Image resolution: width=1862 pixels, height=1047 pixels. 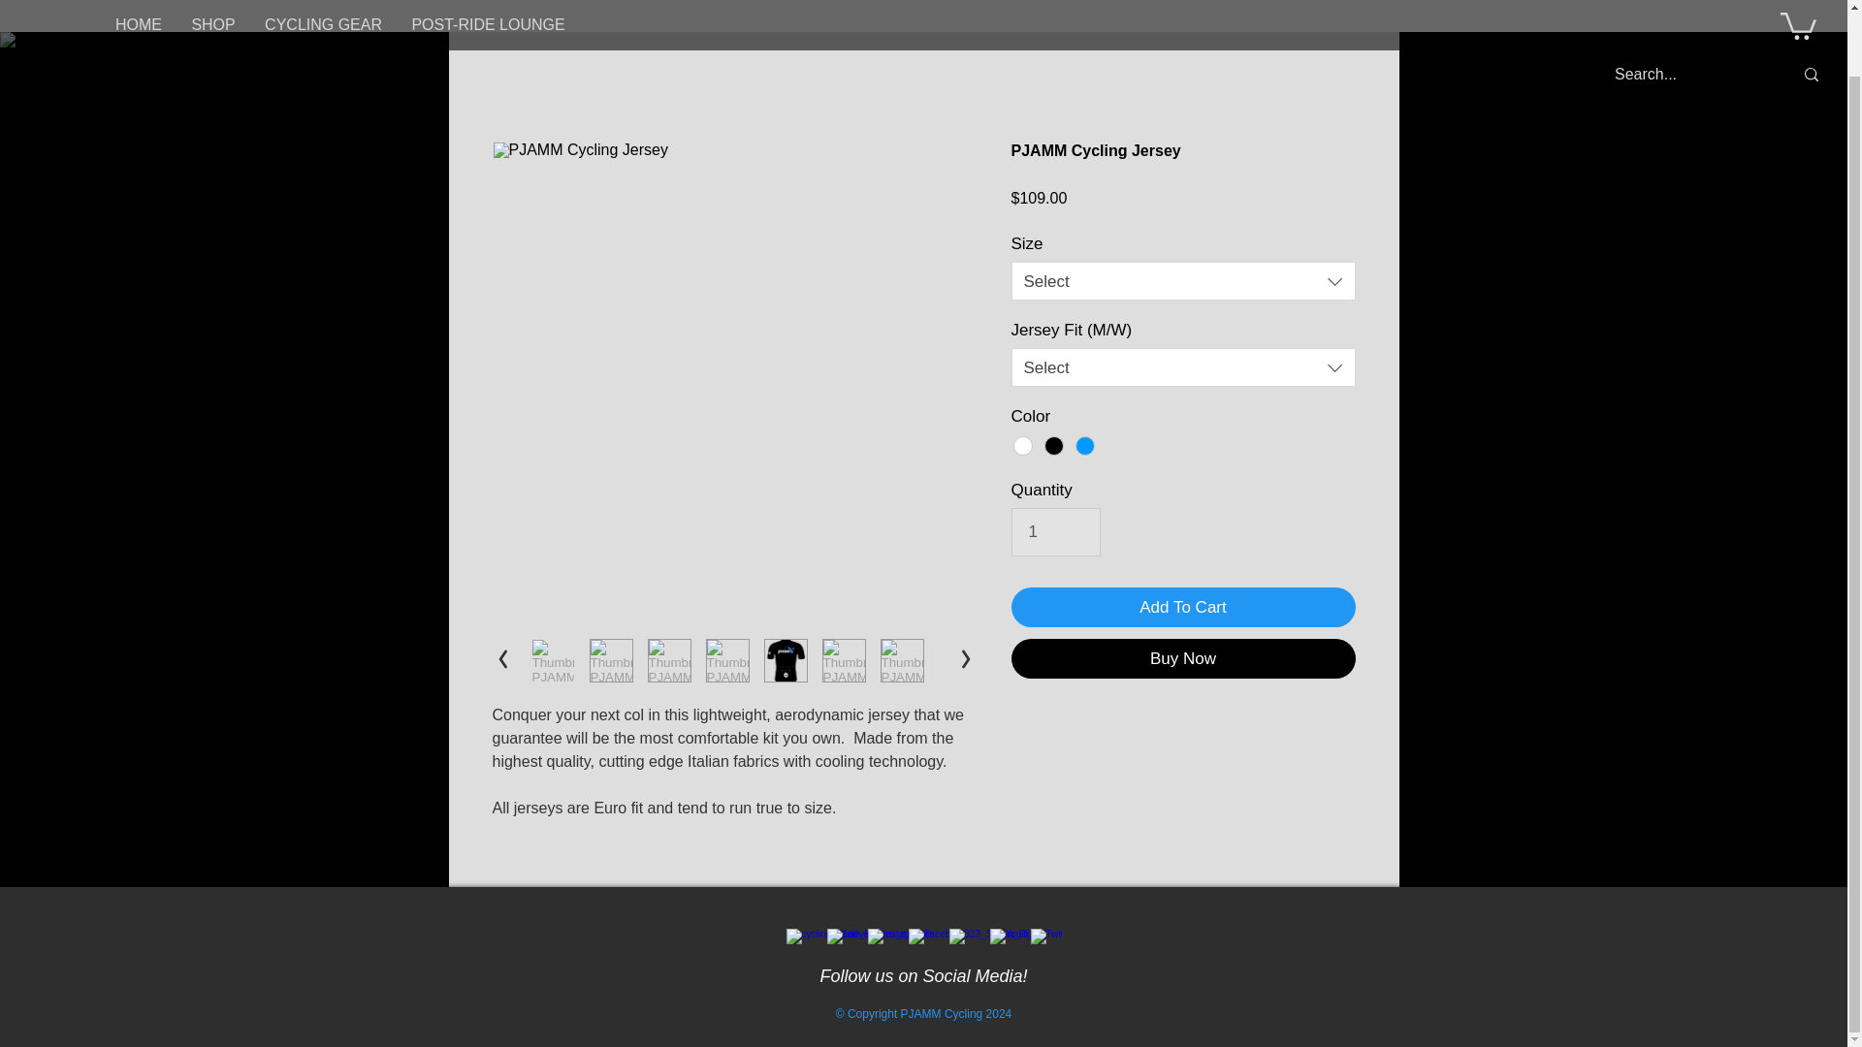 I want to click on 1, so click(x=1055, y=531).